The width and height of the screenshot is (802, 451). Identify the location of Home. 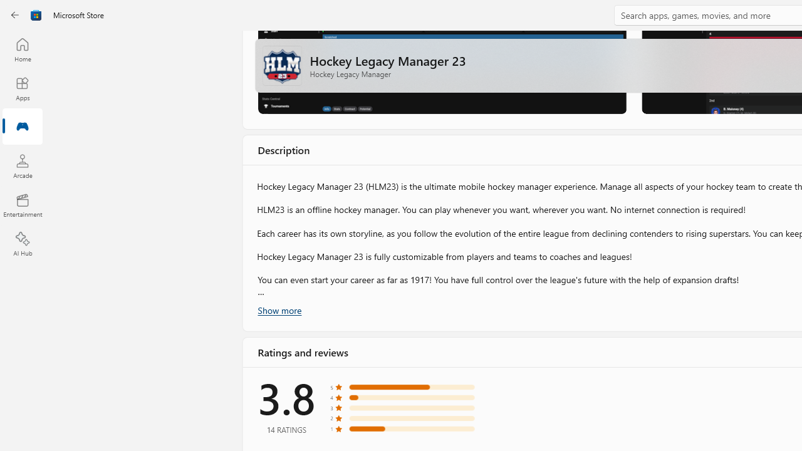
(23, 49).